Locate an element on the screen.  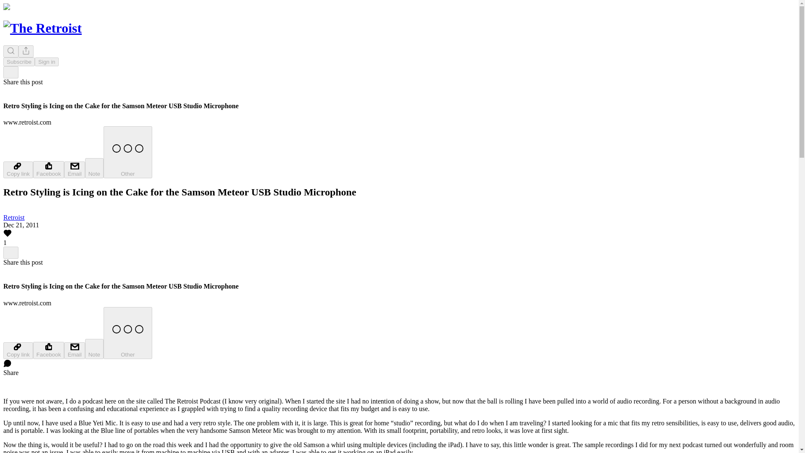
Note is located at coordinates (94, 349).